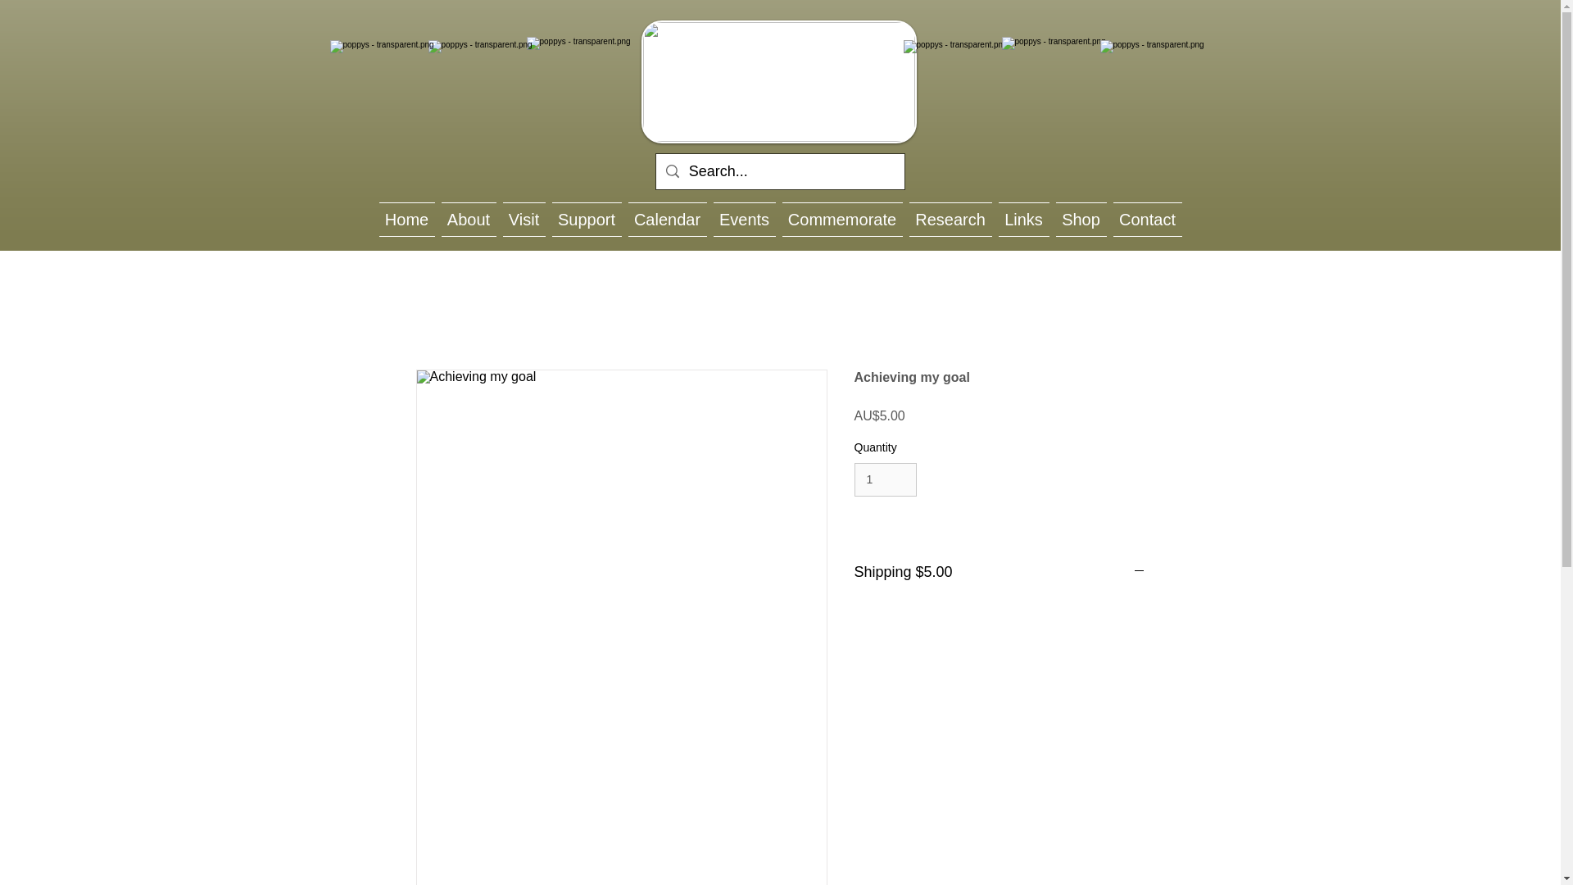  Describe the element at coordinates (667, 220) in the screenshot. I see `Calendar` at that location.